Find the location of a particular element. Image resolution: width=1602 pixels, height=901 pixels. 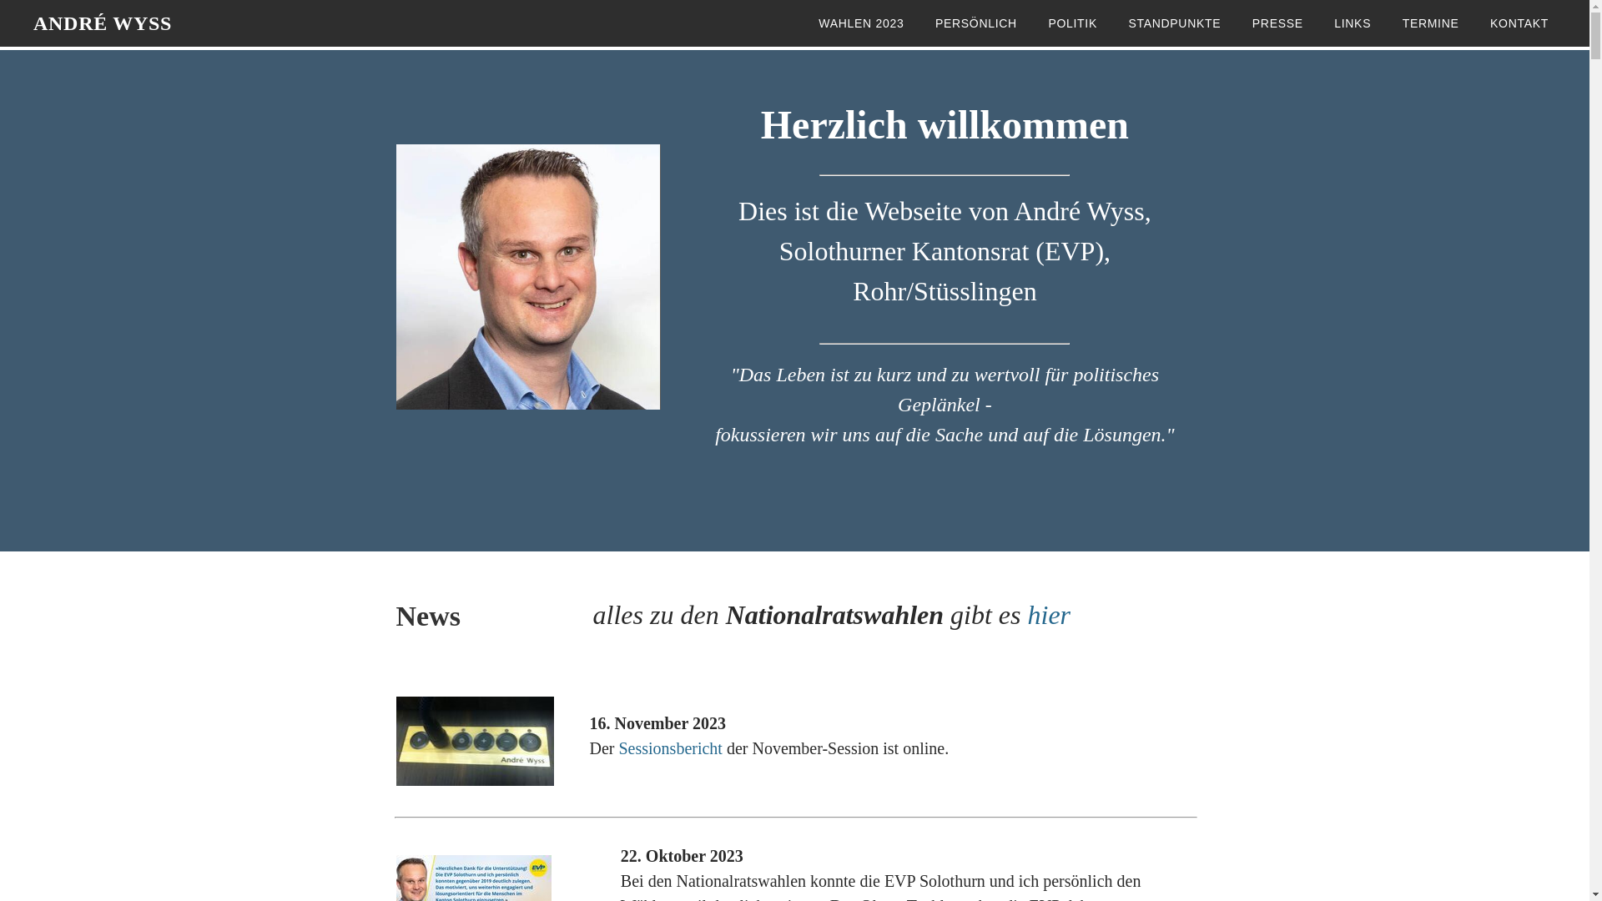

PRESSE is located at coordinates (1278, 23).